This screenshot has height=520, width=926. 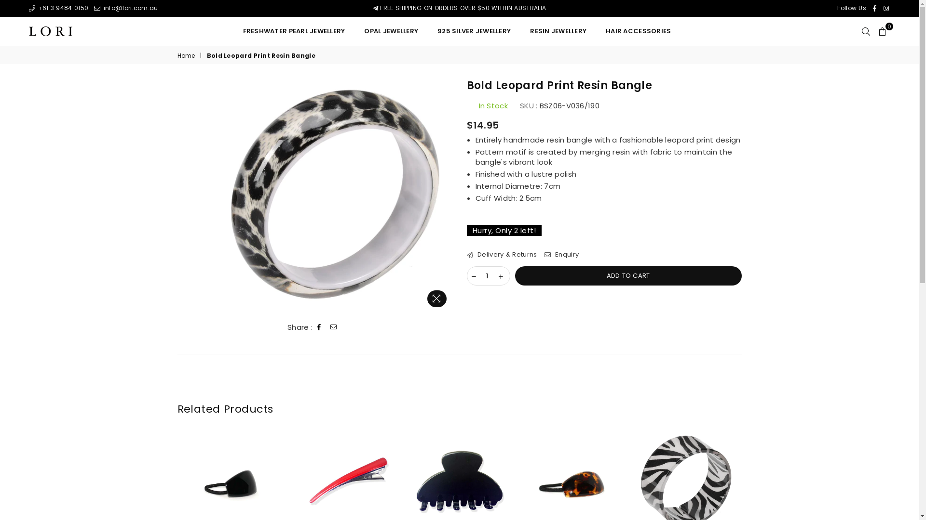 I want to click on Lori, so click(x=70, y=31).